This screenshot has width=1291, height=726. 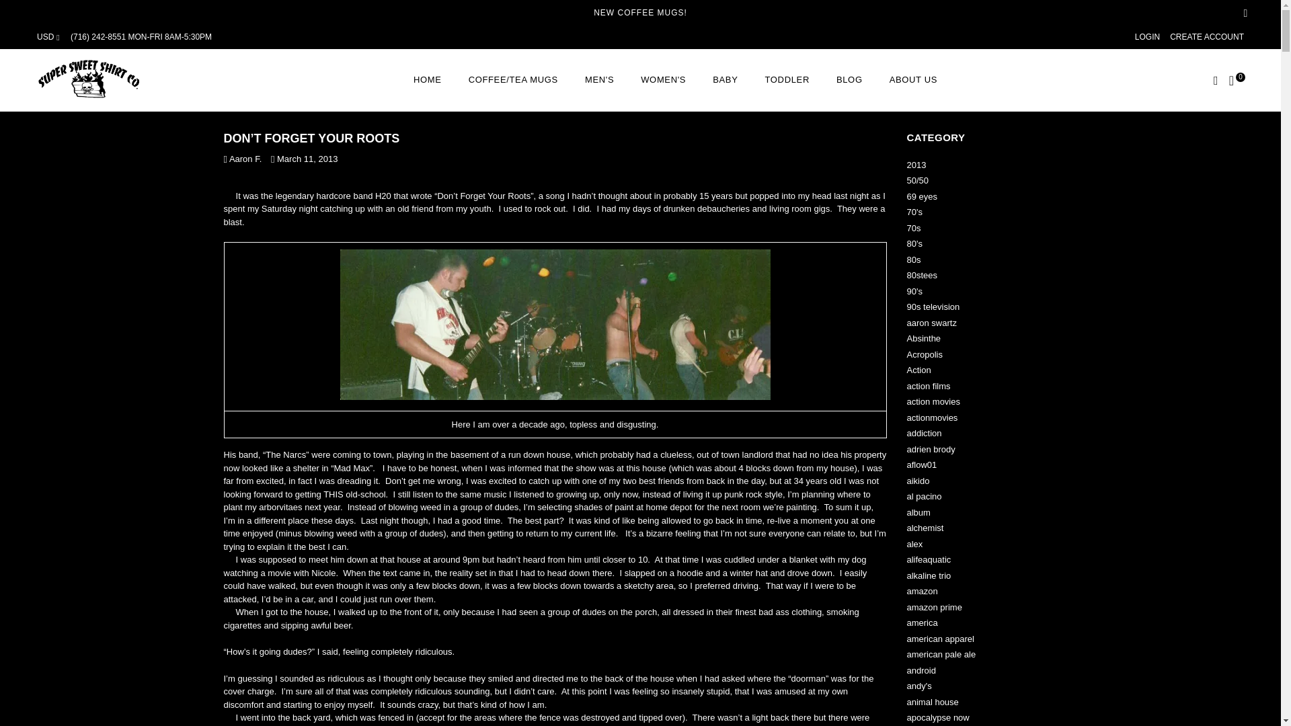 I want to click on Show articles tagged 70s, so click(x=913, y=227).